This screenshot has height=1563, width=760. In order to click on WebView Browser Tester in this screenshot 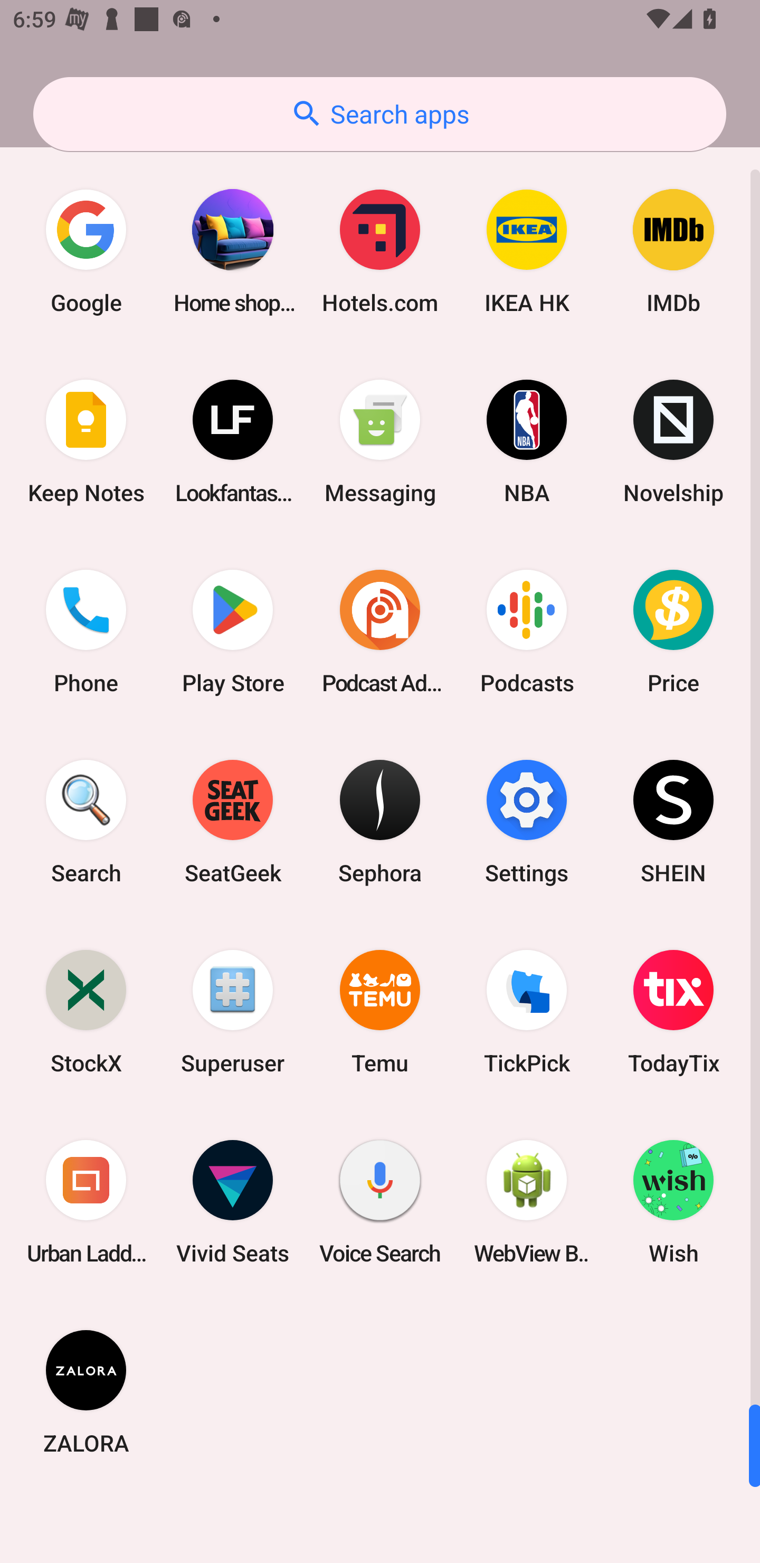, I will do `click(527, 1202)`.